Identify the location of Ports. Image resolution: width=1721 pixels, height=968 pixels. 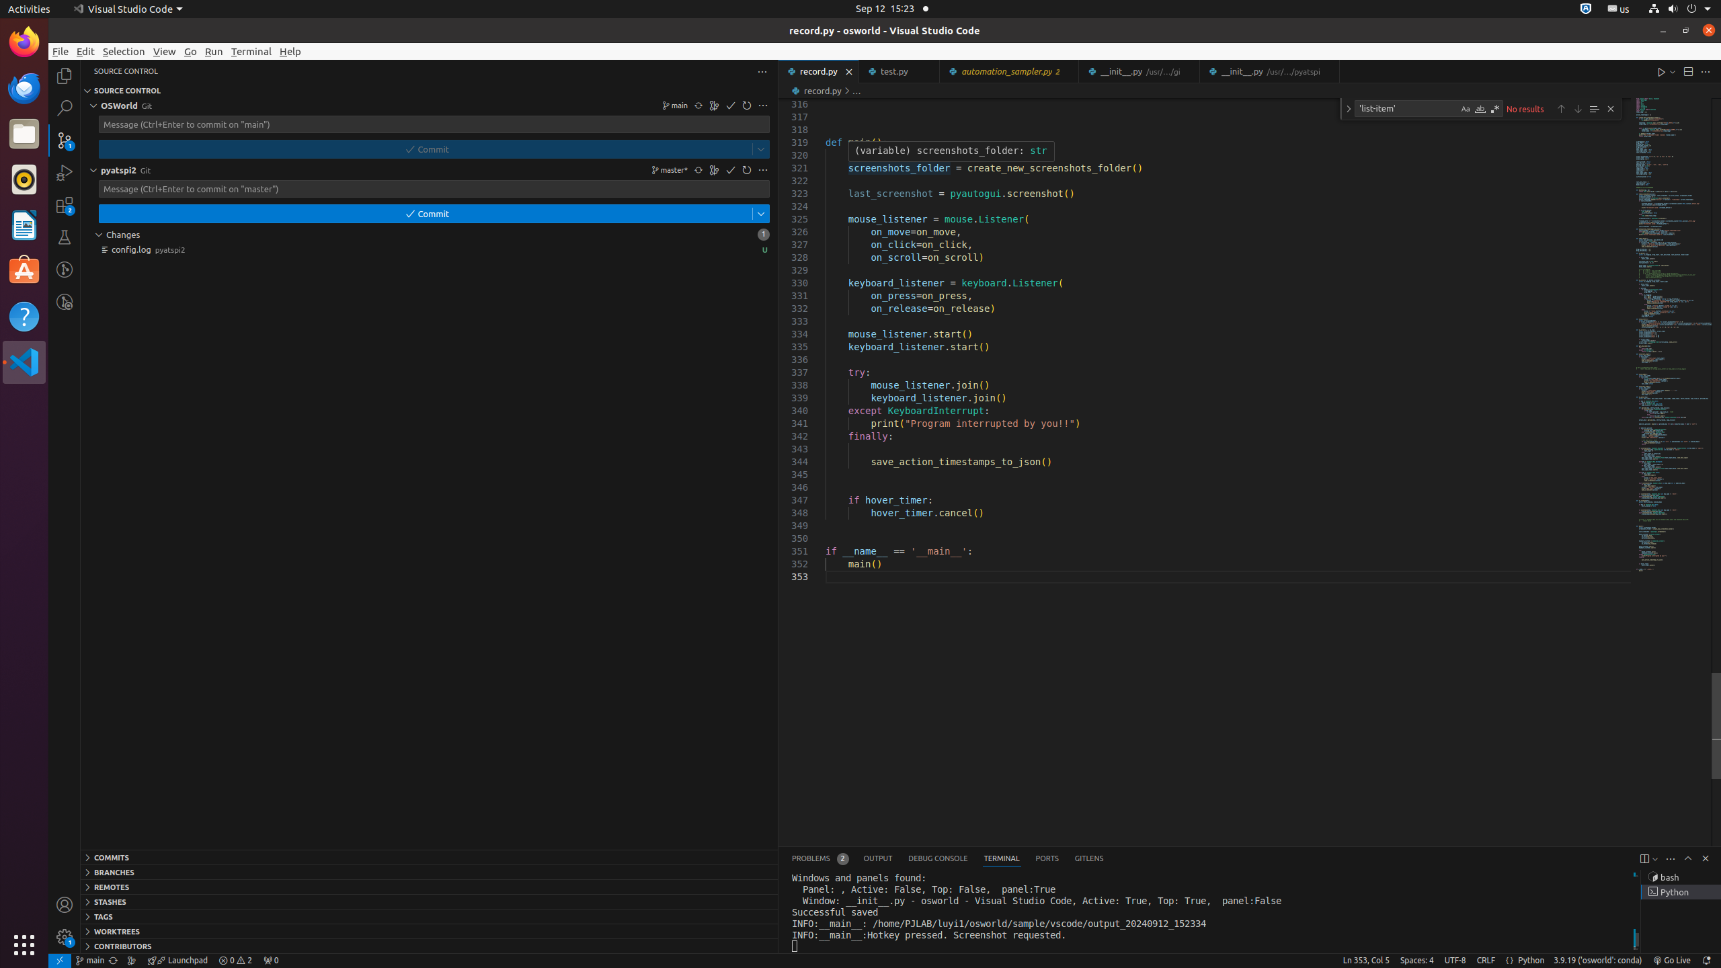
(1047, 859).